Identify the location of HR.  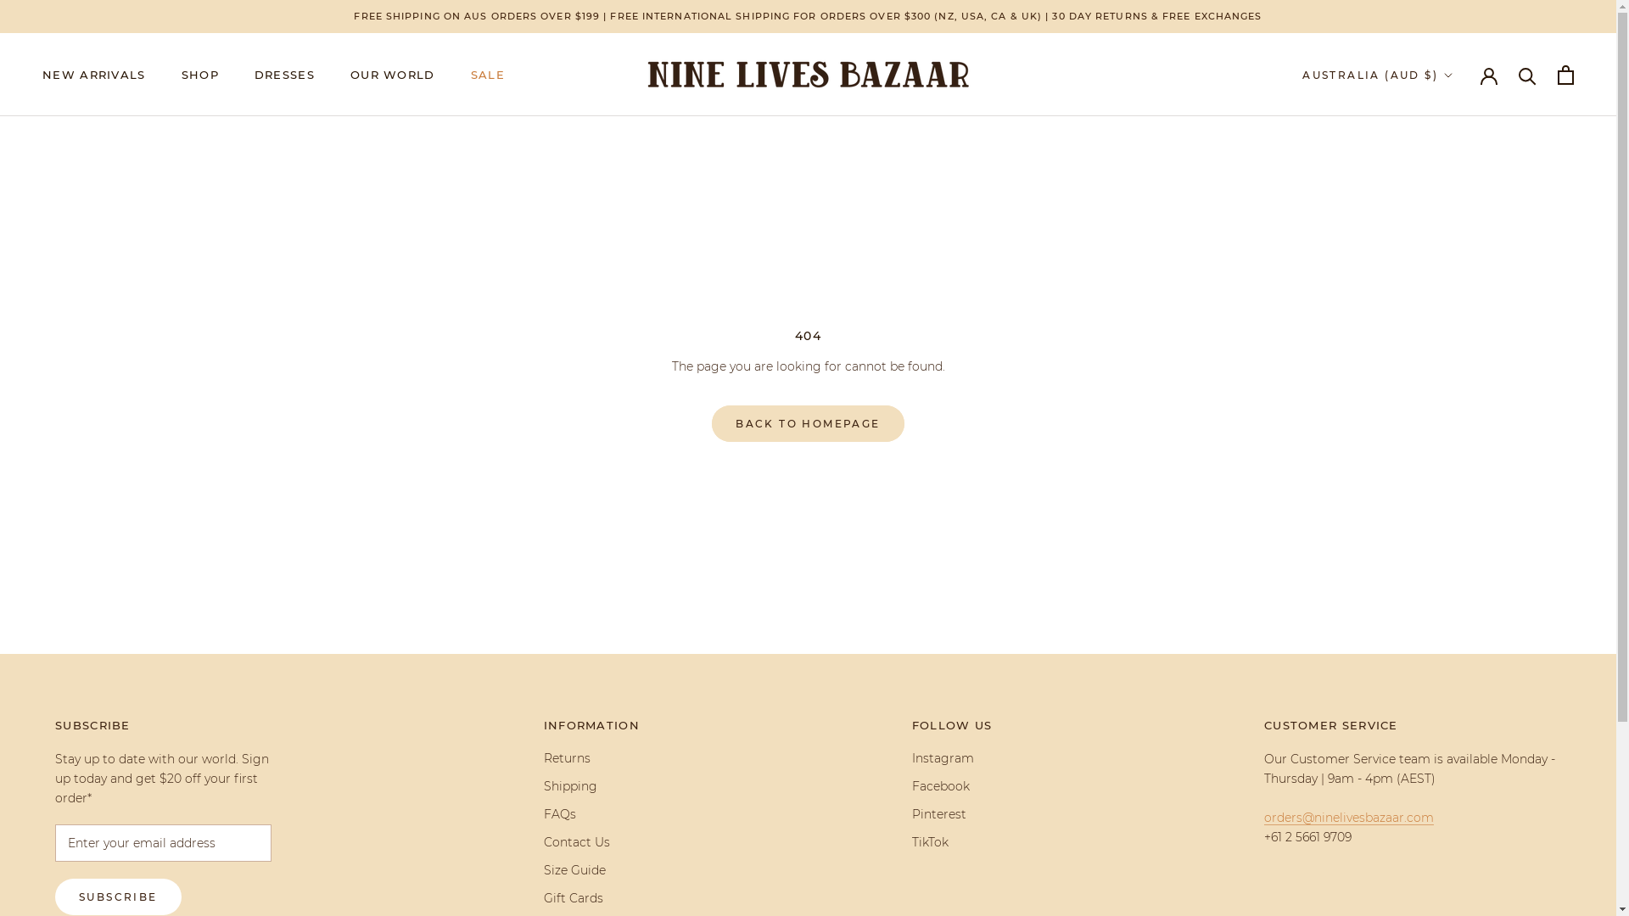
(1439, 431).